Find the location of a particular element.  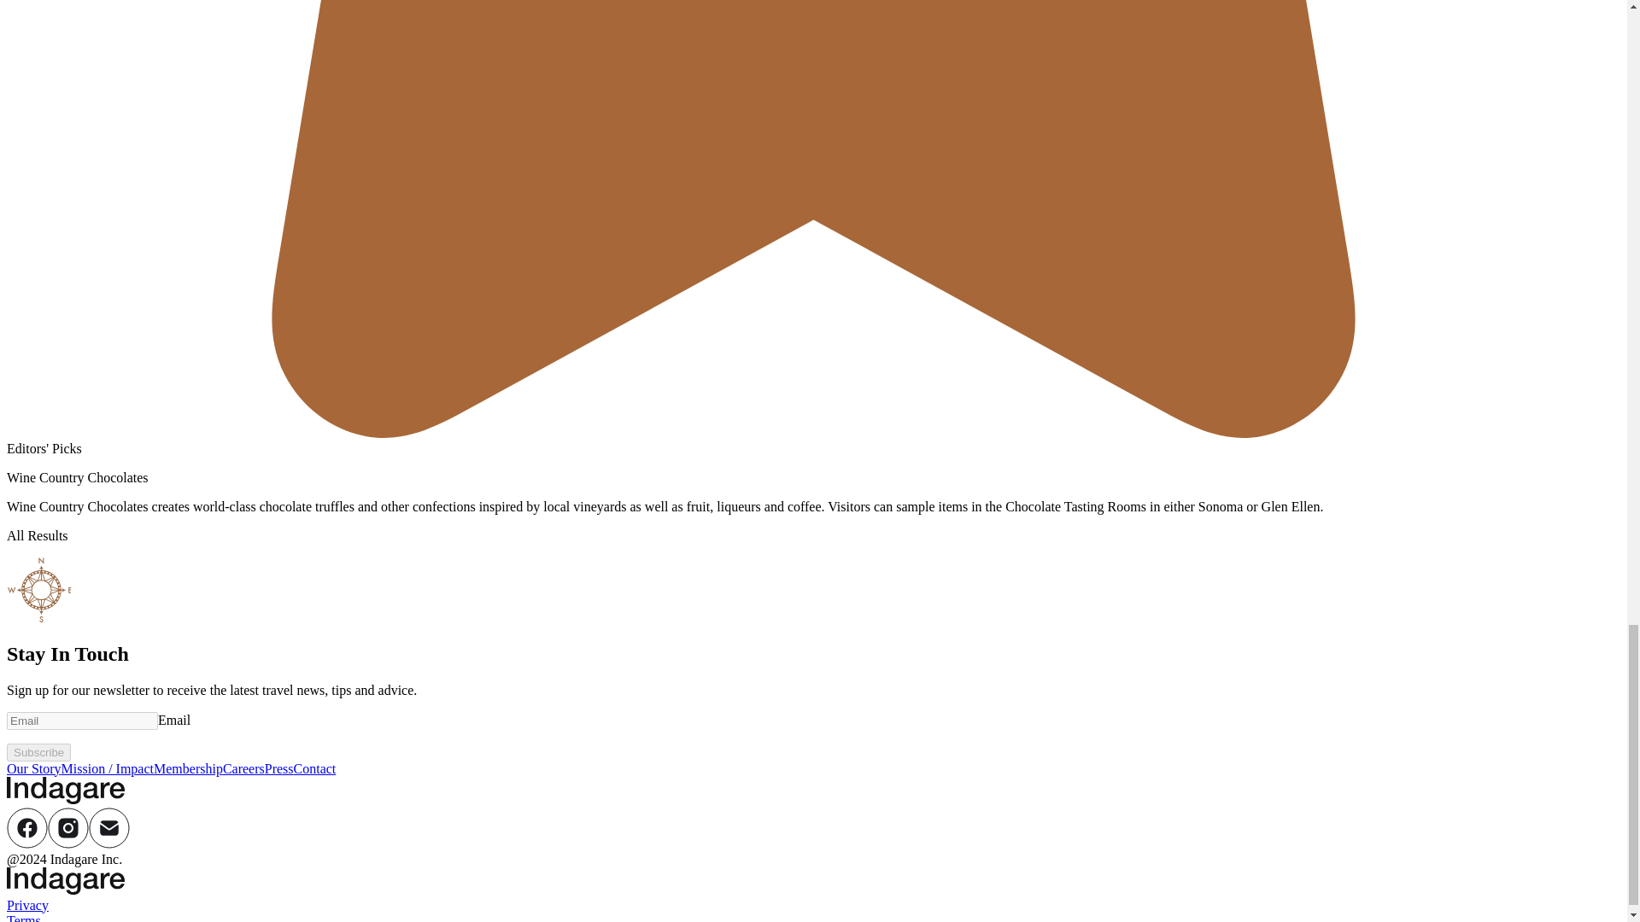

Membership is located at coordinates (188, 768).